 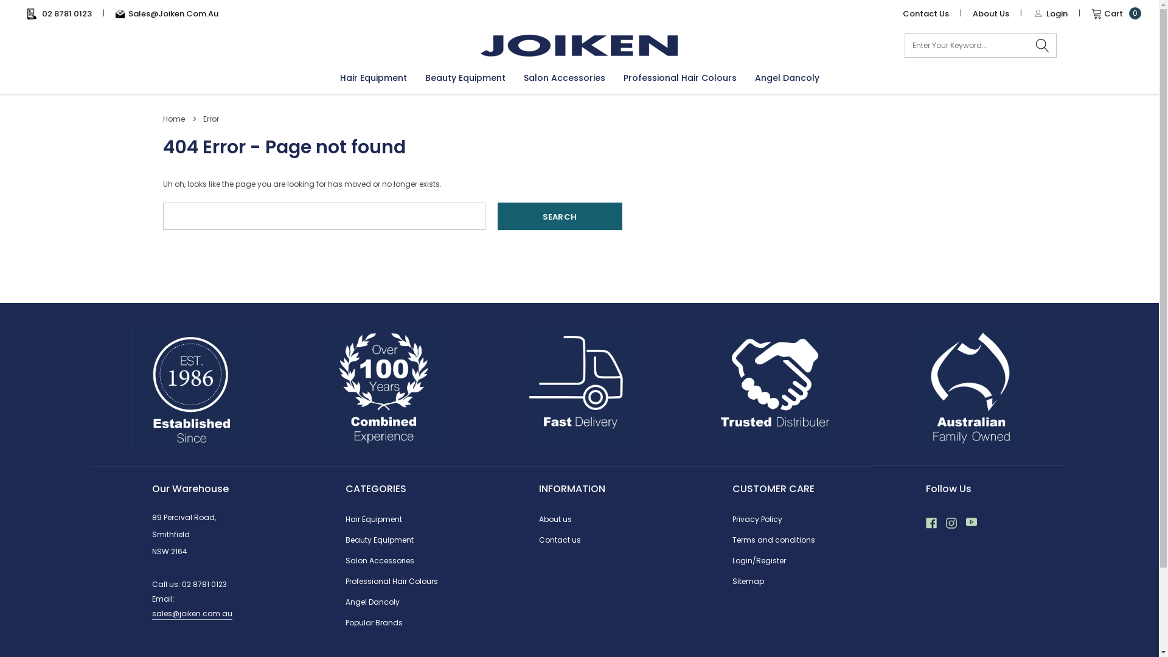 What do you see at coordinates (204, 584) in the screenshot?
I see `02 8781 0123` at bounding box center [204, 584].